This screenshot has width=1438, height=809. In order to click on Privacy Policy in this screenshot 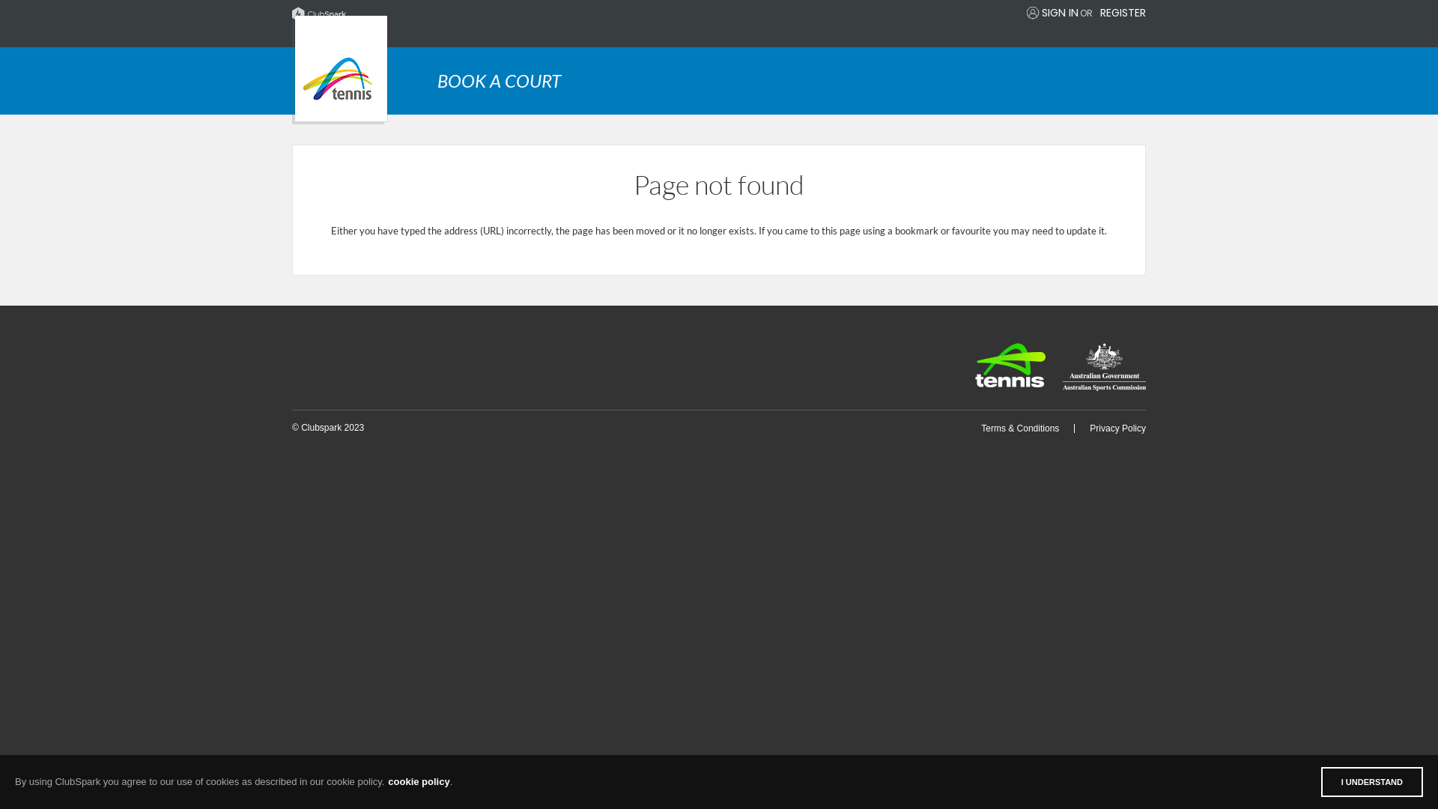, I will do `click(1117, 428)`.